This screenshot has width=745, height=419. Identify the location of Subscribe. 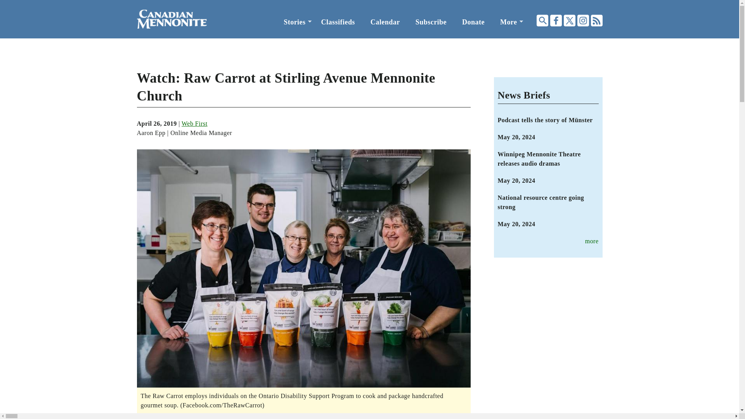
(431, 22).